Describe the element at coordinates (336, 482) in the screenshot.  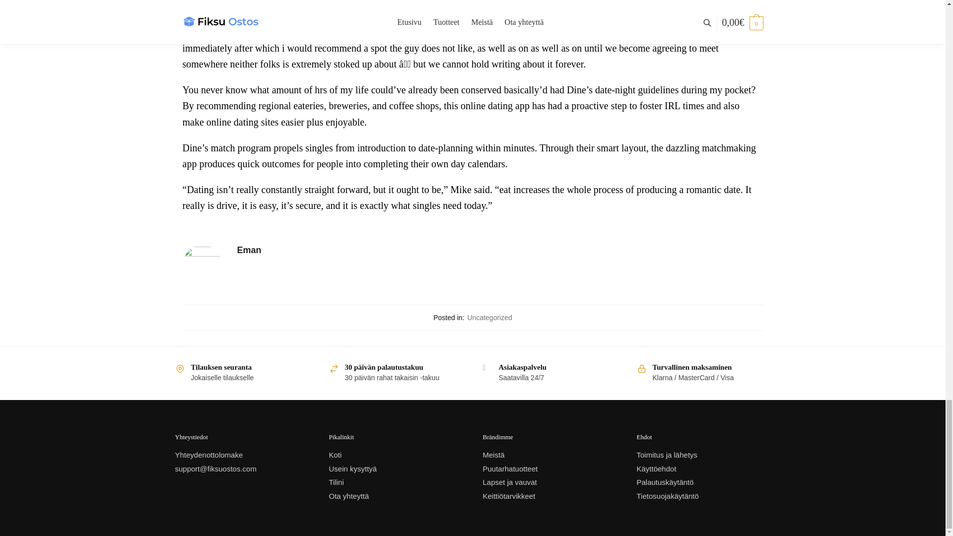
I see `Tilini` at that location.